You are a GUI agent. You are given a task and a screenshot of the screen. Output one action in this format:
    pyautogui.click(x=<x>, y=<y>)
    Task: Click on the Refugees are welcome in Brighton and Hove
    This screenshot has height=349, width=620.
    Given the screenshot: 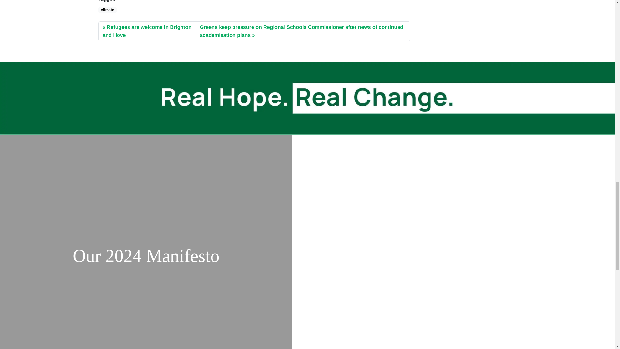 What is the action you would take?
    pyautogui.click(x=147, y=31)
    